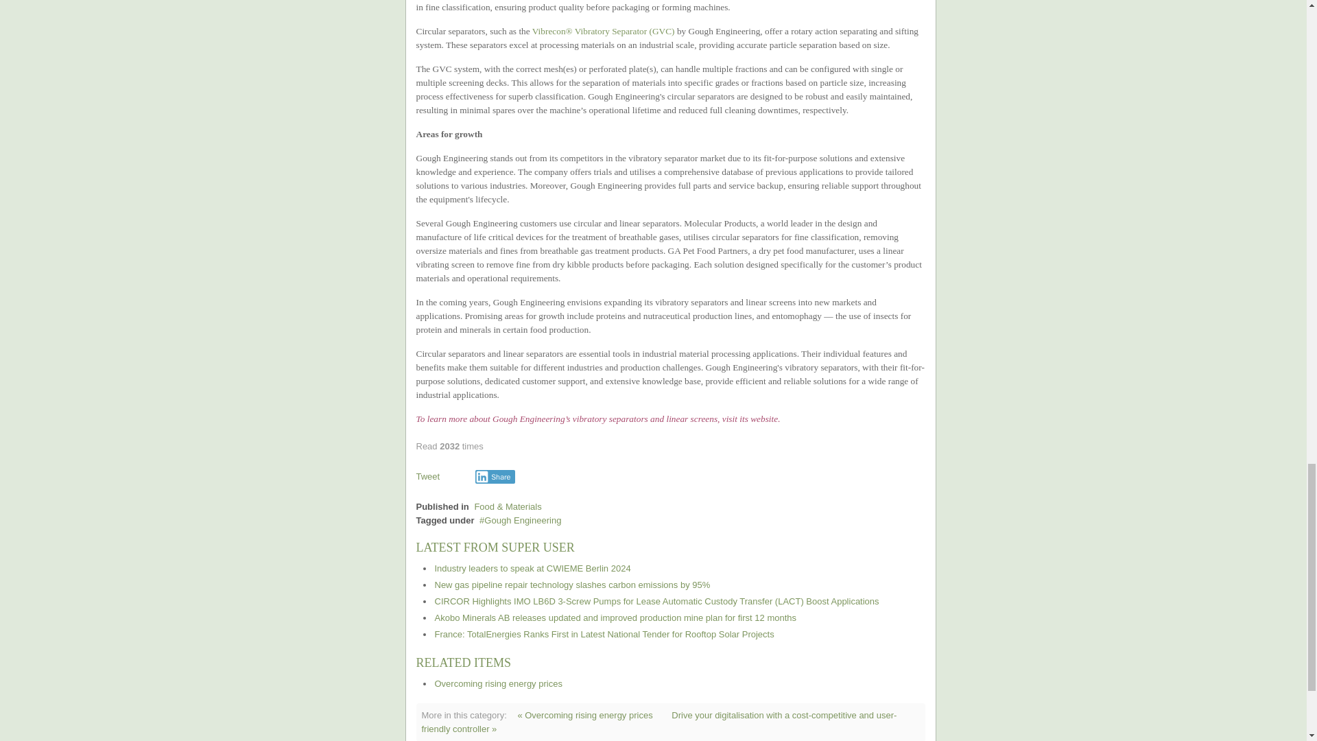 This screenshot has height=741, width=1317. Describe the element at coordinates (750, 419) in the screenshot. I see `visit its website` at that location.